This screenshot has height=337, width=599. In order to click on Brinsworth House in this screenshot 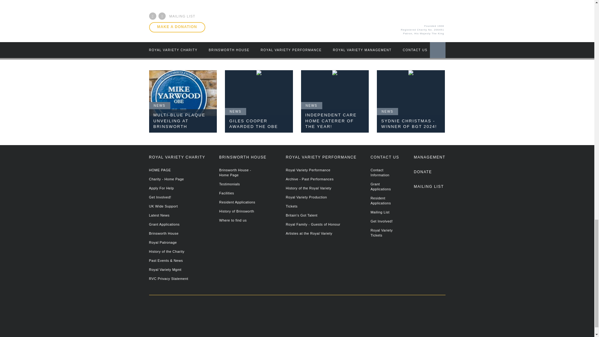, I will do `click(308, 325)`.